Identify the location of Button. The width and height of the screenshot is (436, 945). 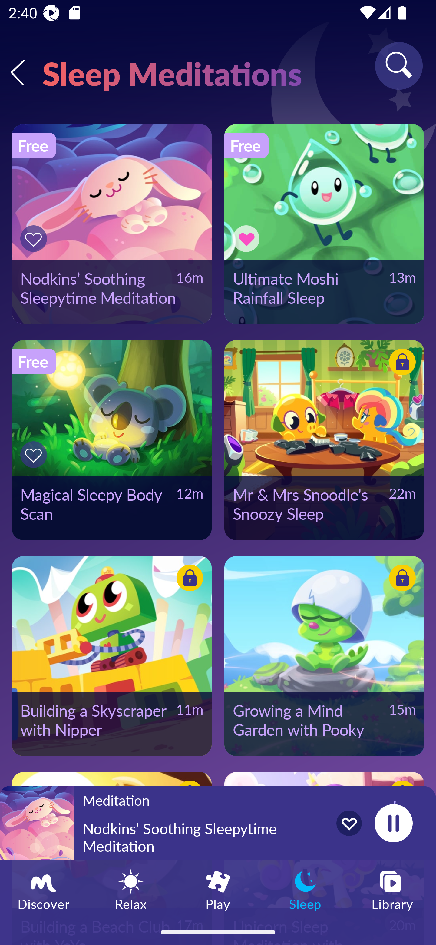
(248, 239).